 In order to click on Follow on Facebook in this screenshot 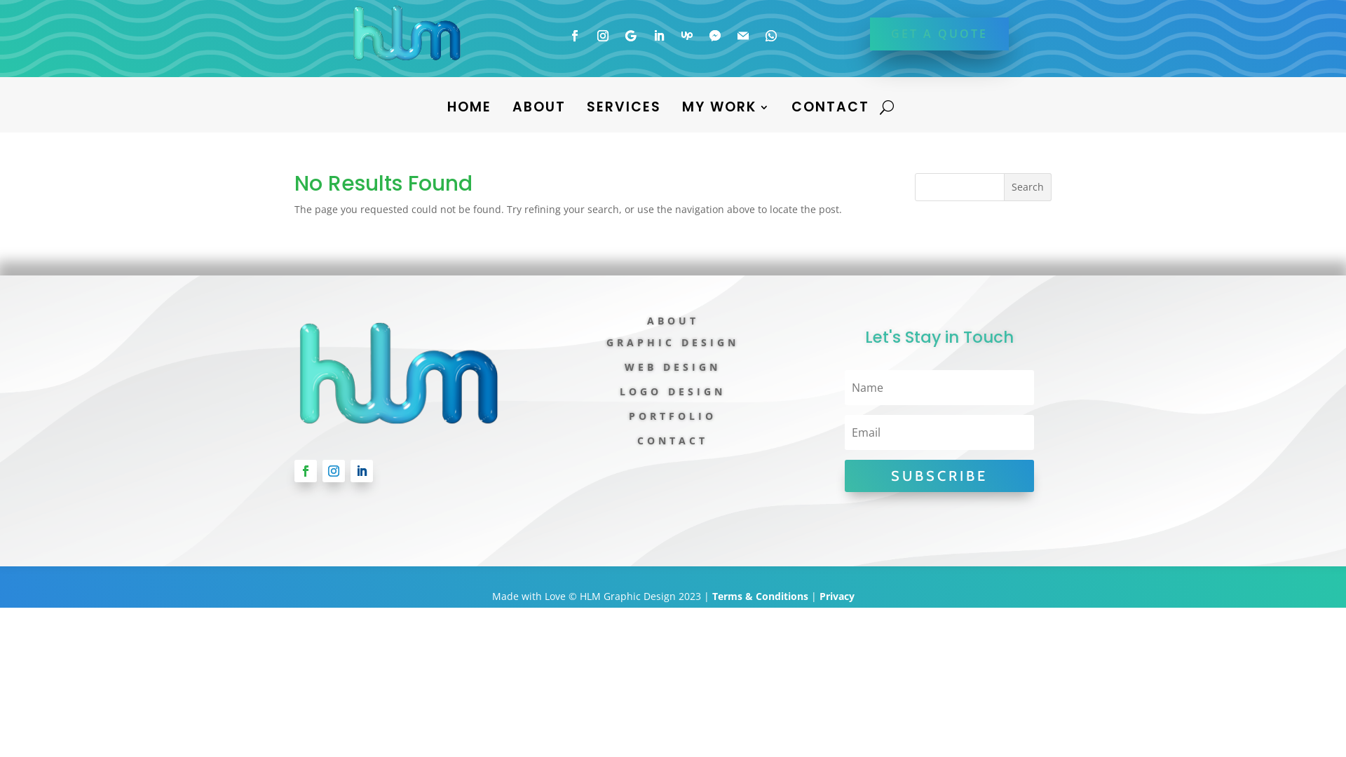, I will do `click(306, 471)`.